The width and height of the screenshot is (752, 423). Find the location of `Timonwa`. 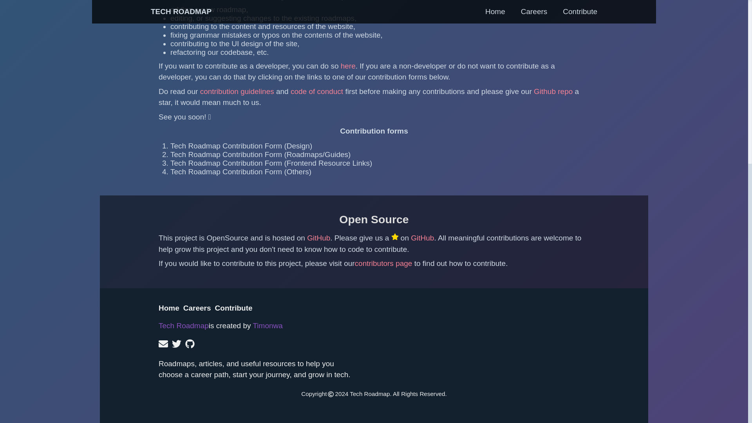

Timonwa is located at coordinates (268, 325).